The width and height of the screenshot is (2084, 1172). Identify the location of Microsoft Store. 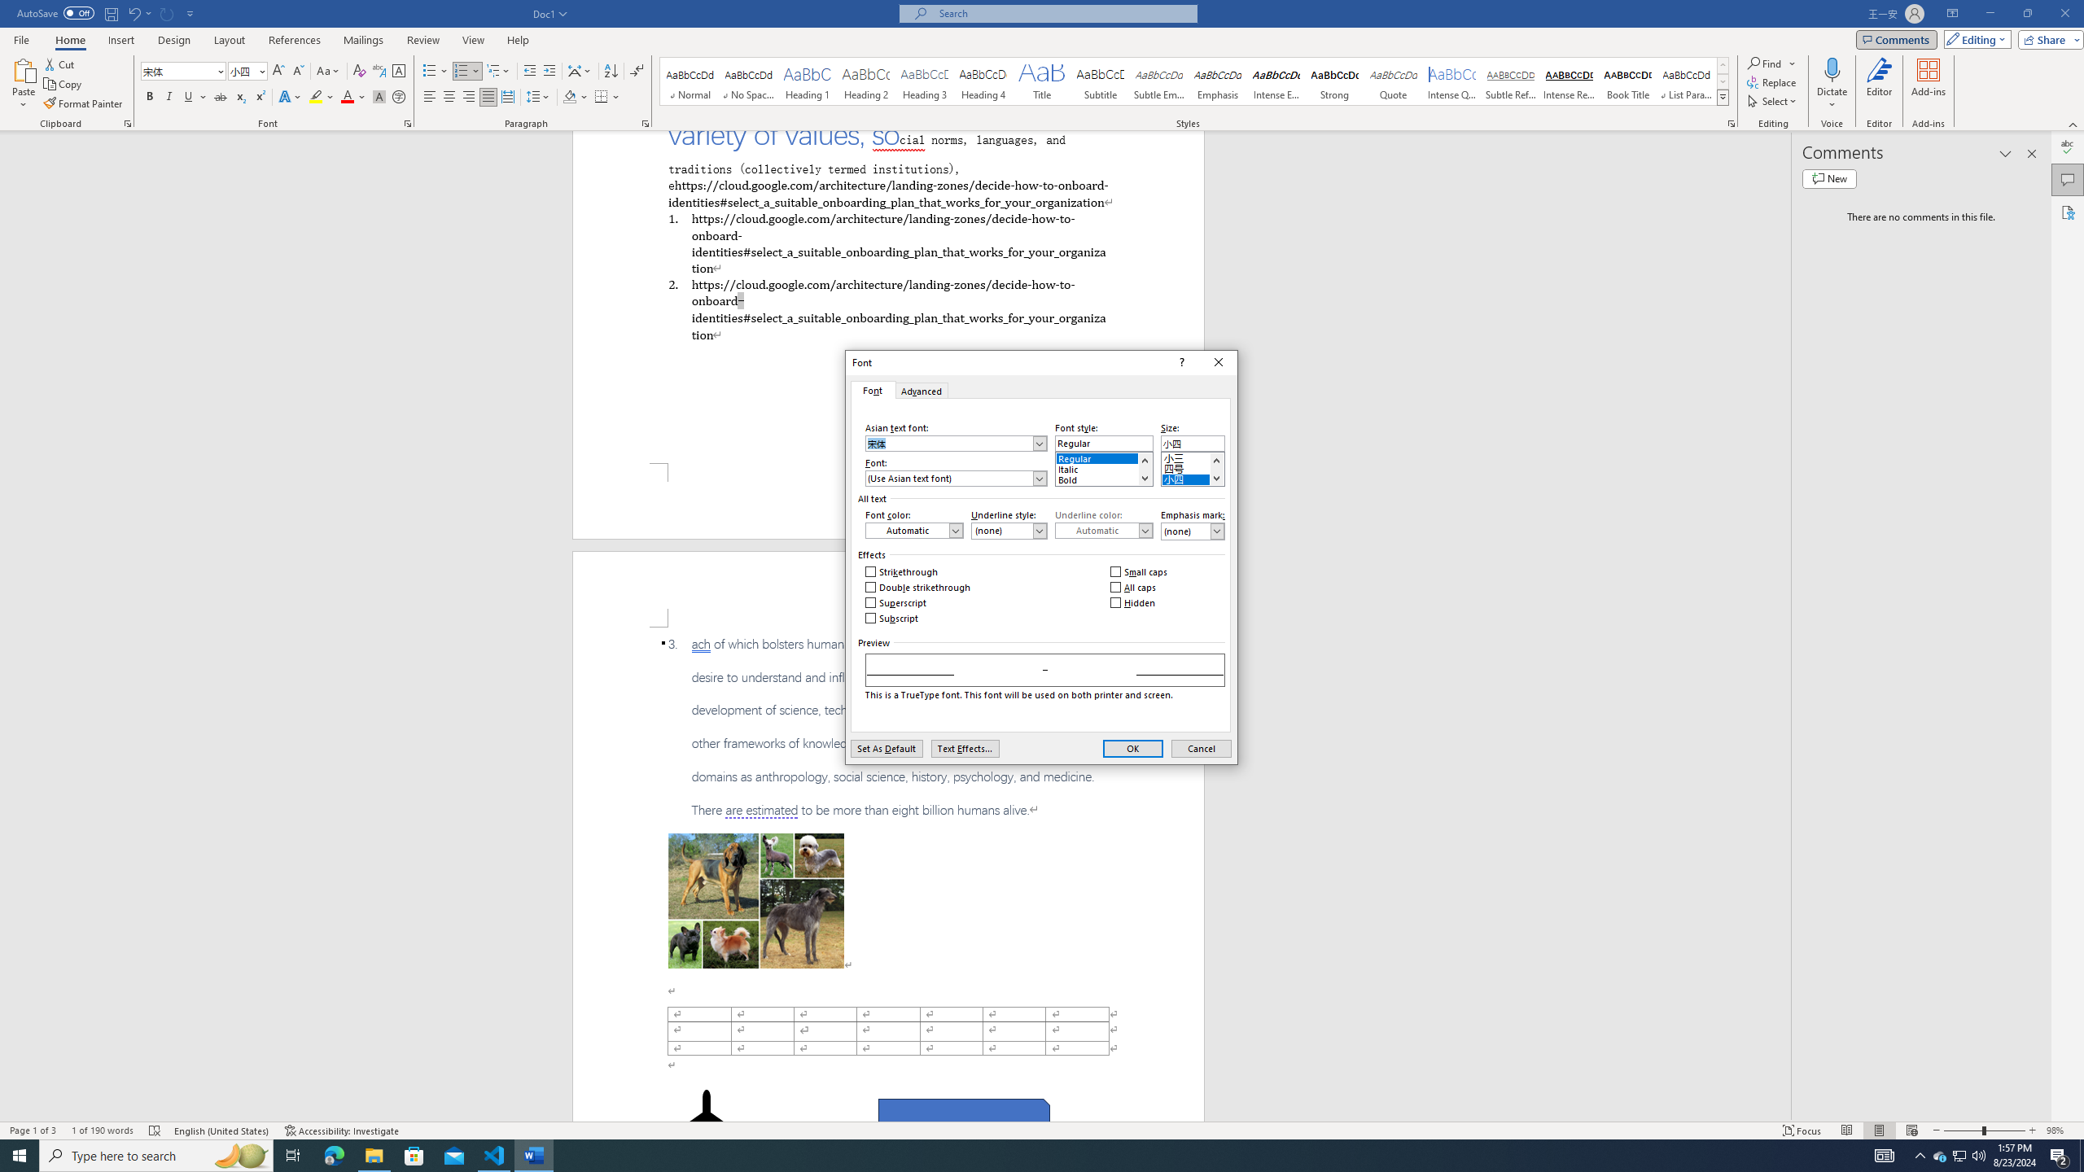
(414, 1156).